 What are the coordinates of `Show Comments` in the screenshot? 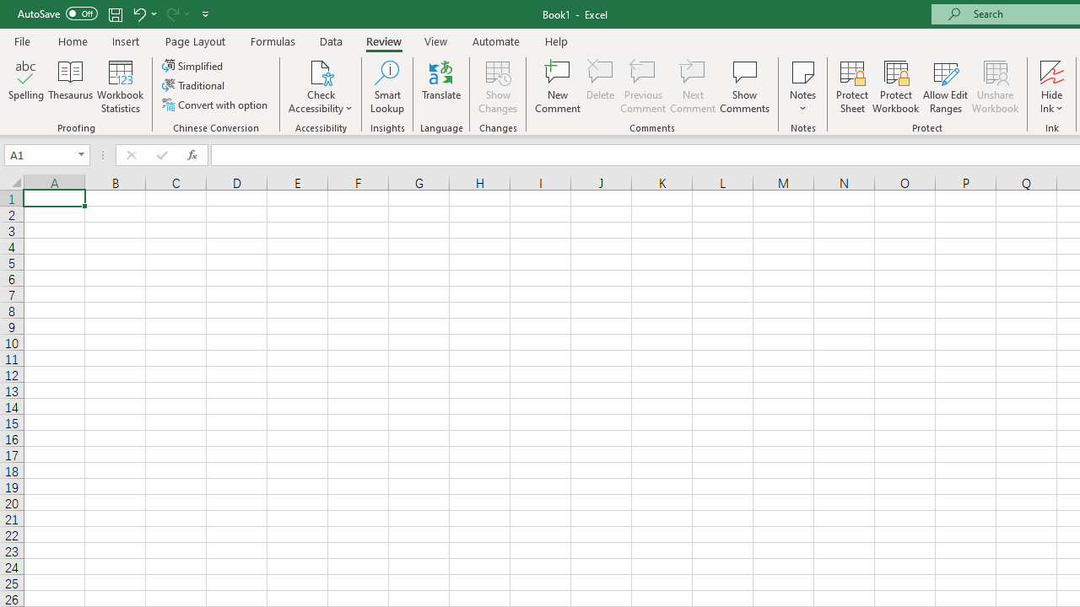 It's located at (745, 86).